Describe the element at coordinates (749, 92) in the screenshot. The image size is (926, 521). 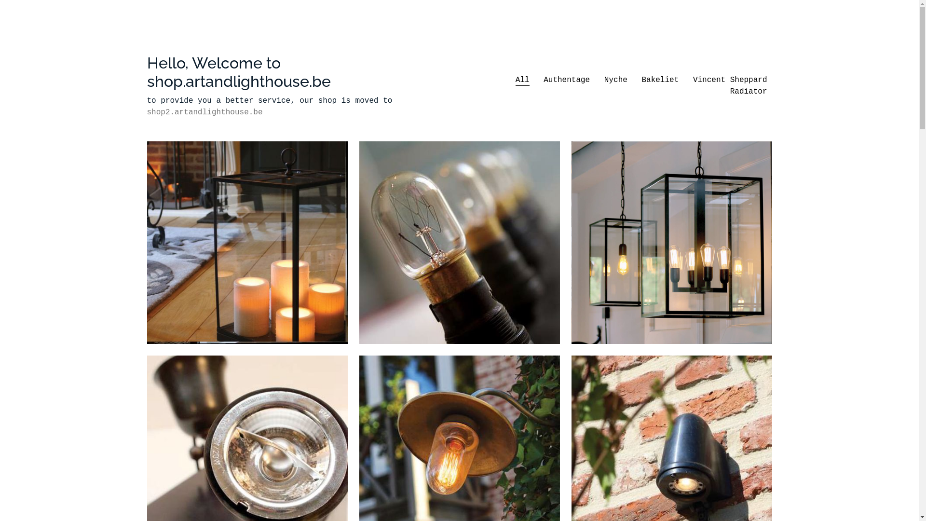
I see `Radiator` at that location.